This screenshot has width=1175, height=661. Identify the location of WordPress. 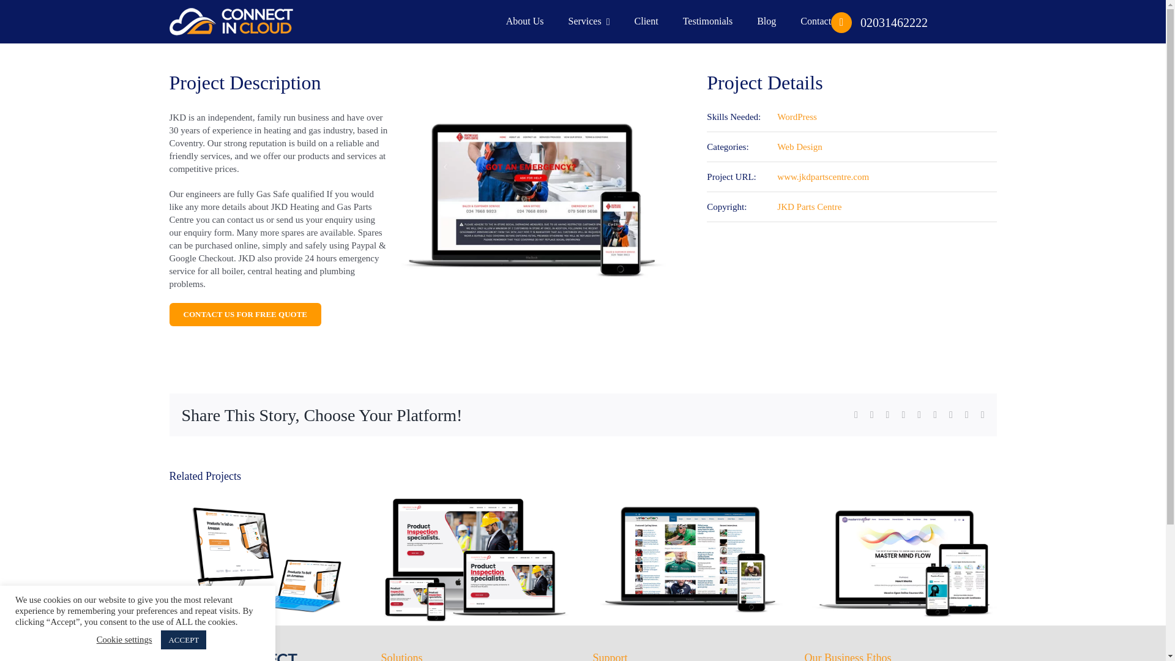
(797, 116).